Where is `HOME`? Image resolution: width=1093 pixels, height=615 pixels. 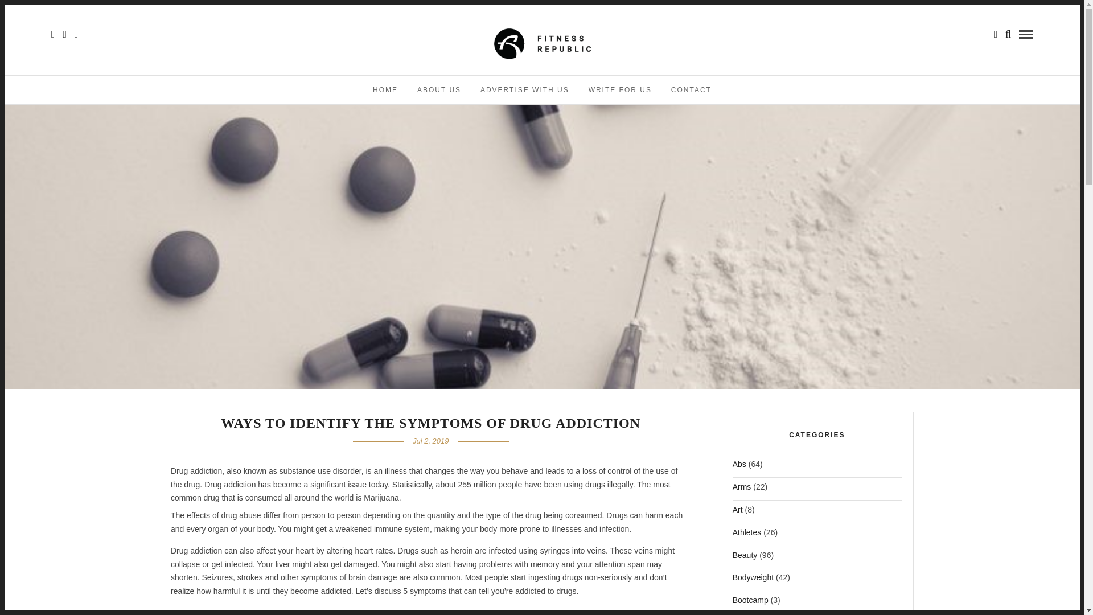
HOME is located at coordinates (385, 89).